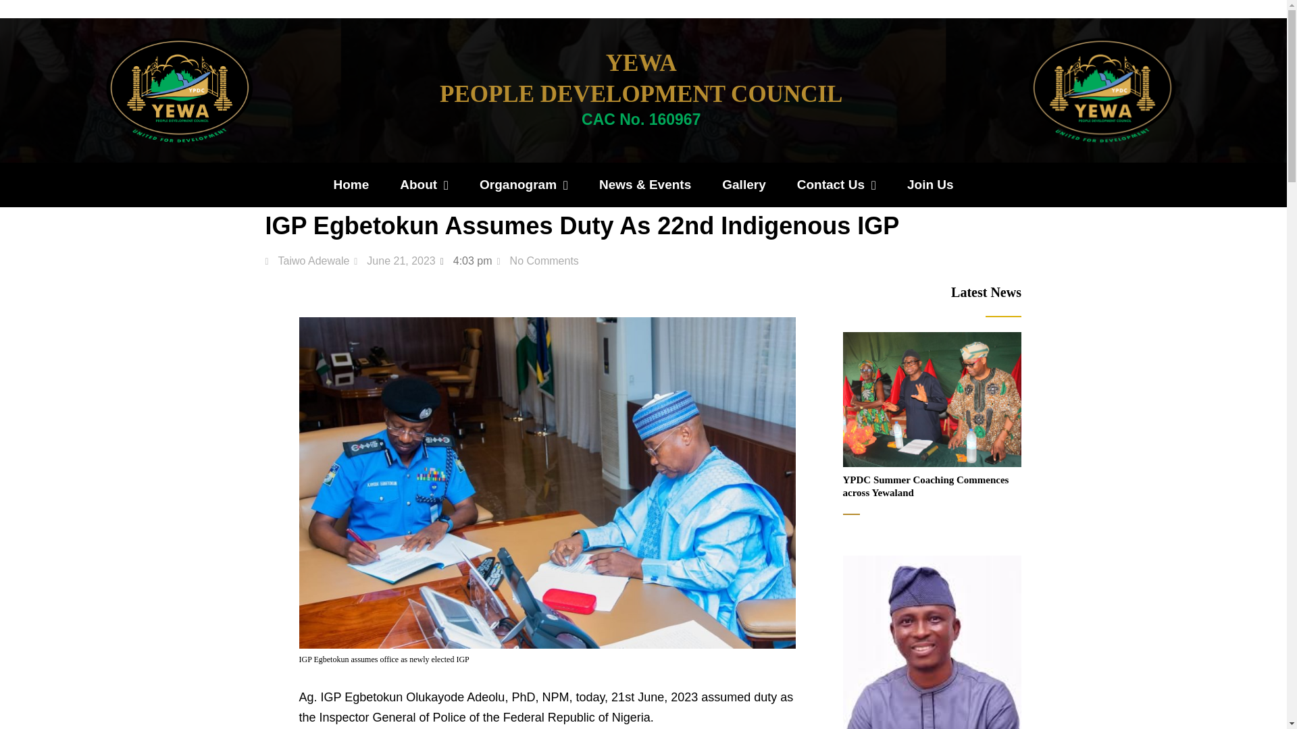 This screenshot has height=729, width=1297. I want to click on Home, so click(351, 185).